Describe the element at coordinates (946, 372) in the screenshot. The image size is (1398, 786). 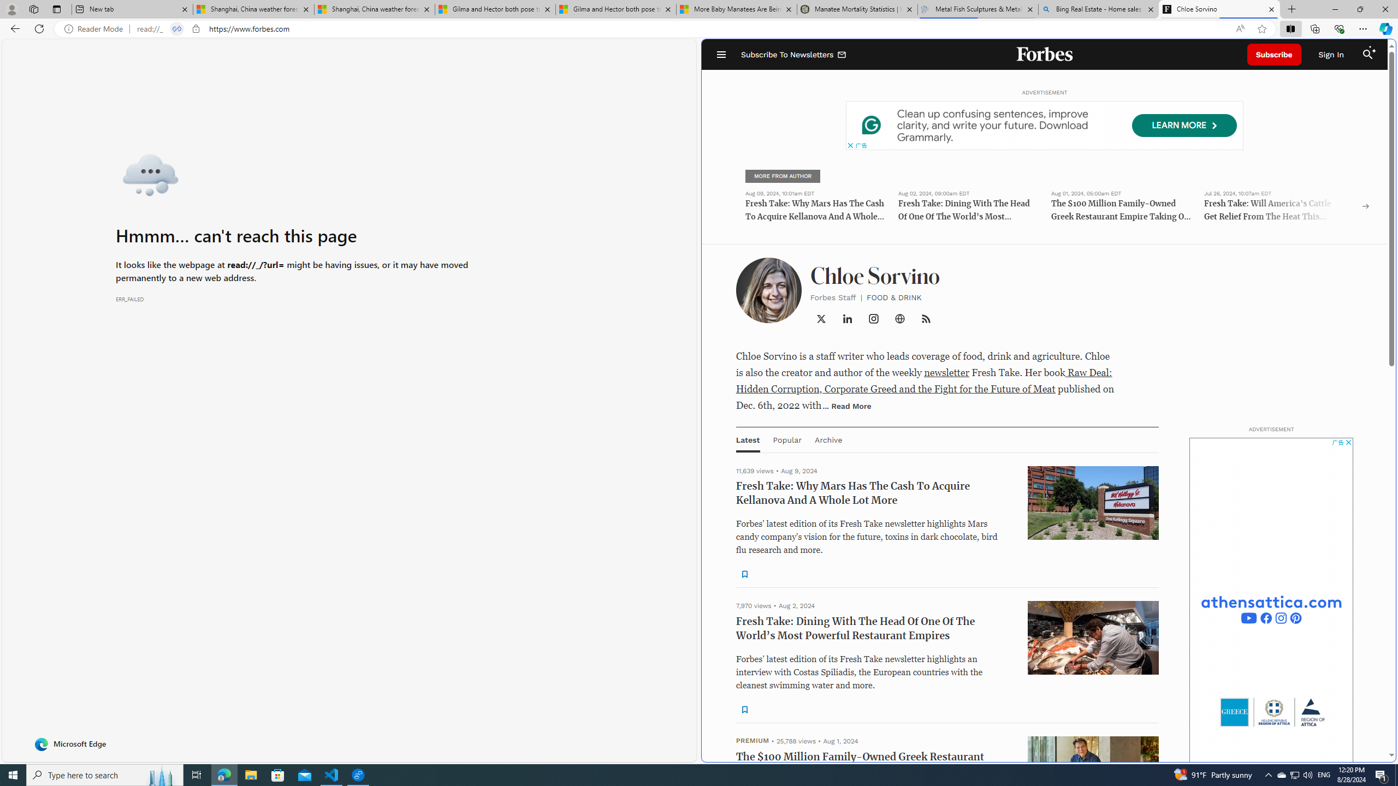
I see `newsletter` at that location.